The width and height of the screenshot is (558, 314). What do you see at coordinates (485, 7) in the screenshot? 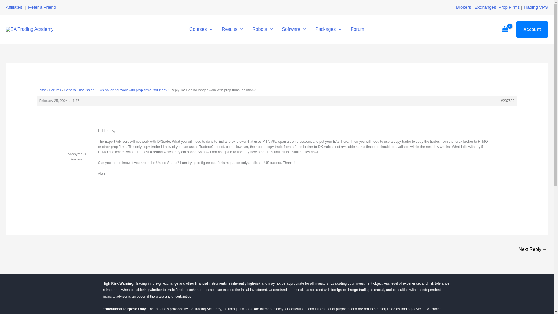
I see `Exchanges` at bounding box center [485, 7].